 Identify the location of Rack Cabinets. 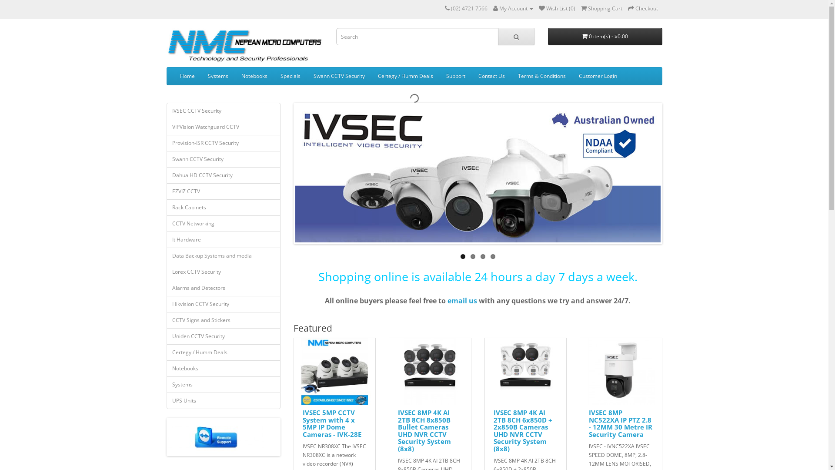
(224, 208).